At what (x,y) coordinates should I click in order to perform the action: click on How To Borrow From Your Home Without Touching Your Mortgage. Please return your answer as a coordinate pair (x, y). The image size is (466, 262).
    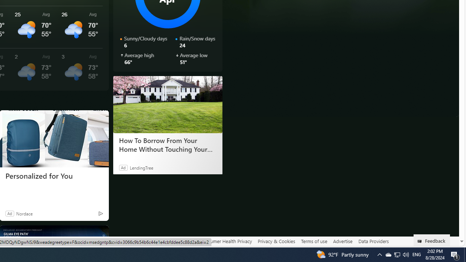
    Looking at the image, I should click on (167, 104).